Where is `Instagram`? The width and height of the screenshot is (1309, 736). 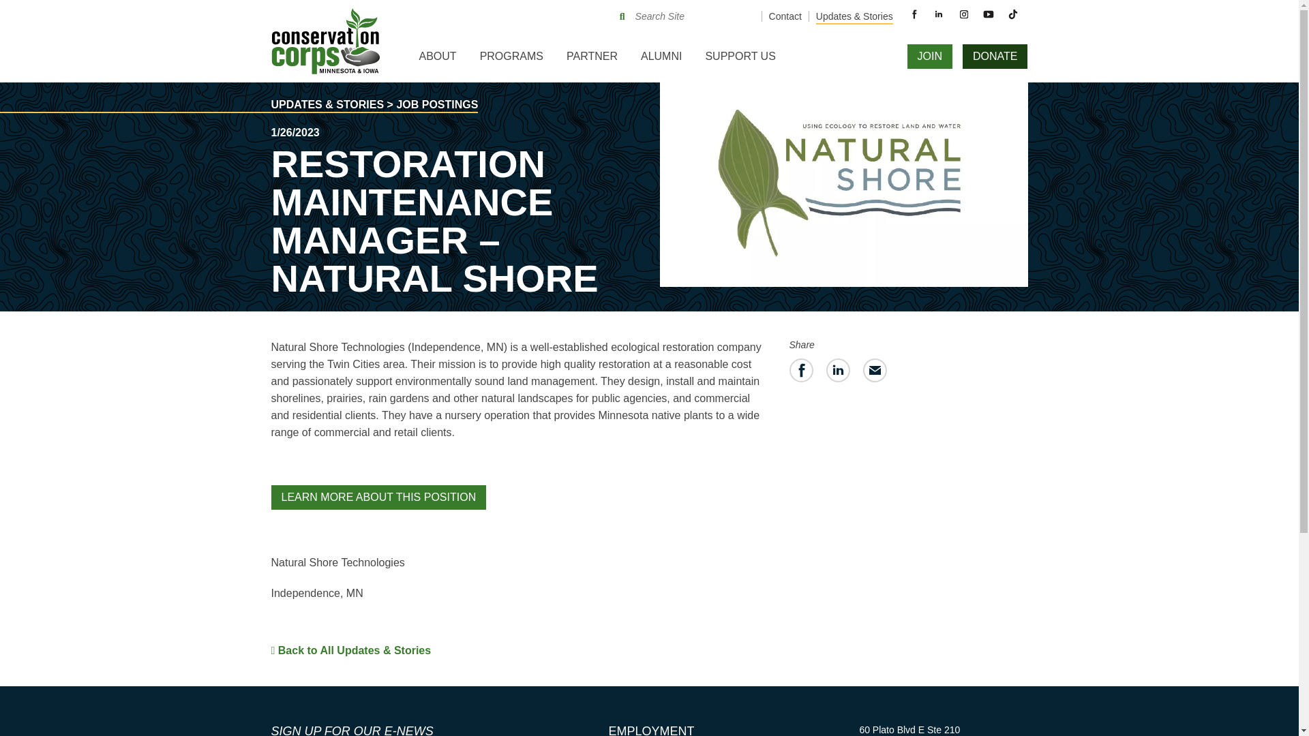 Instagram is located at coordinates (964, 14).